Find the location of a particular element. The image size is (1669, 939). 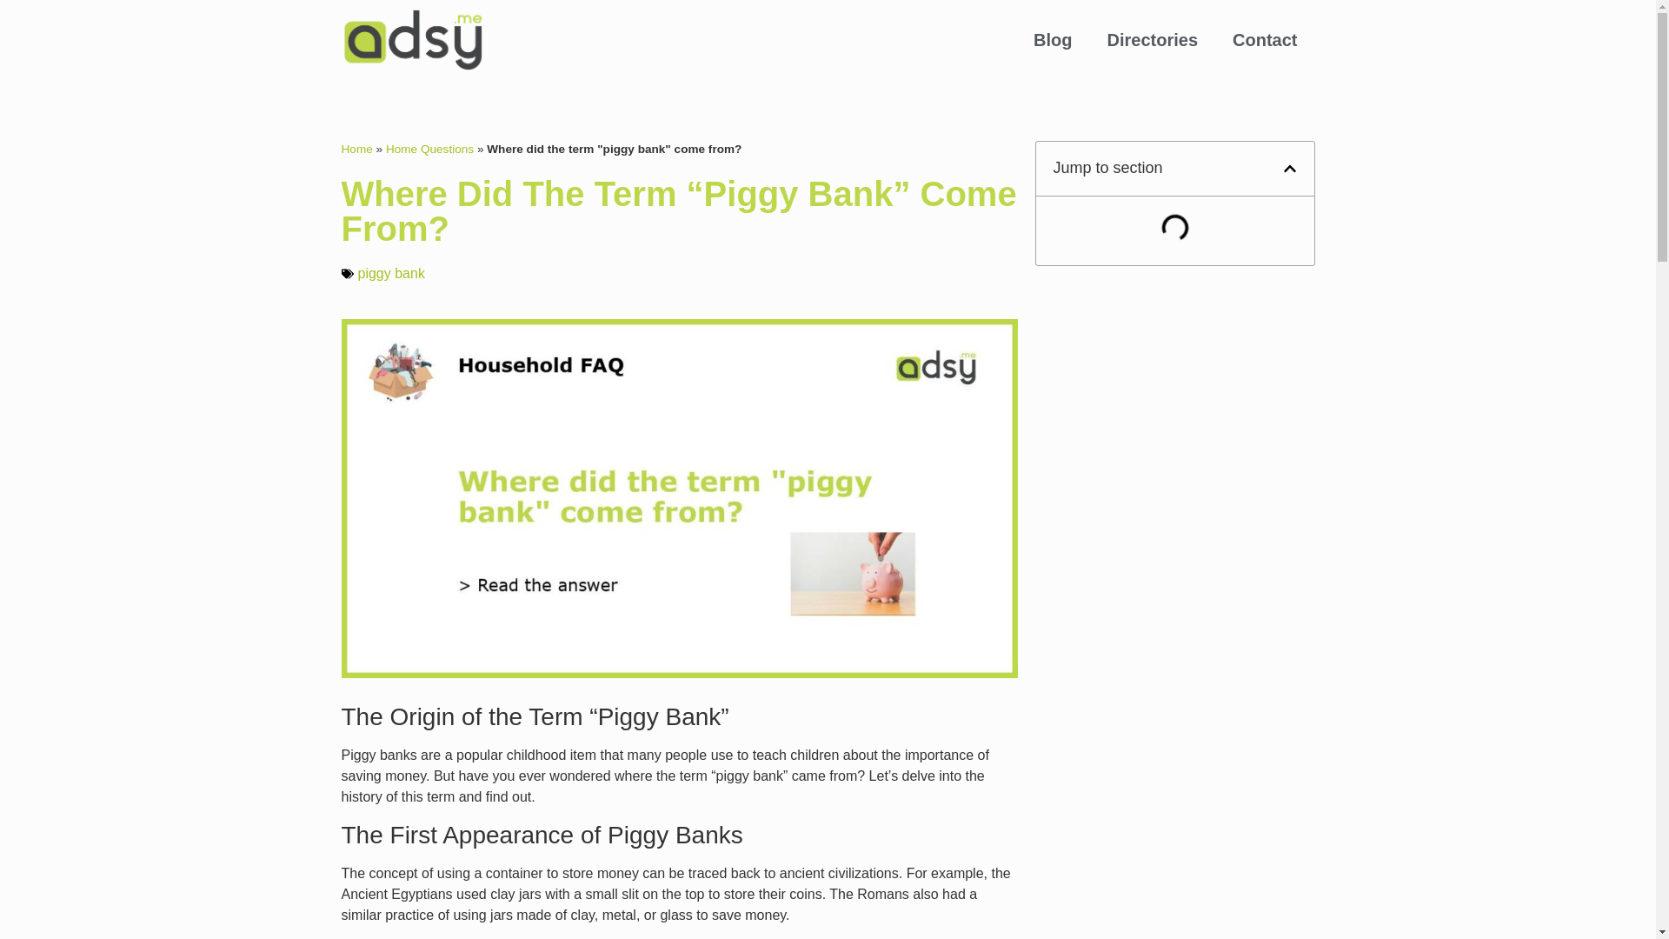

Contact is located at coordinates (1264, 40).